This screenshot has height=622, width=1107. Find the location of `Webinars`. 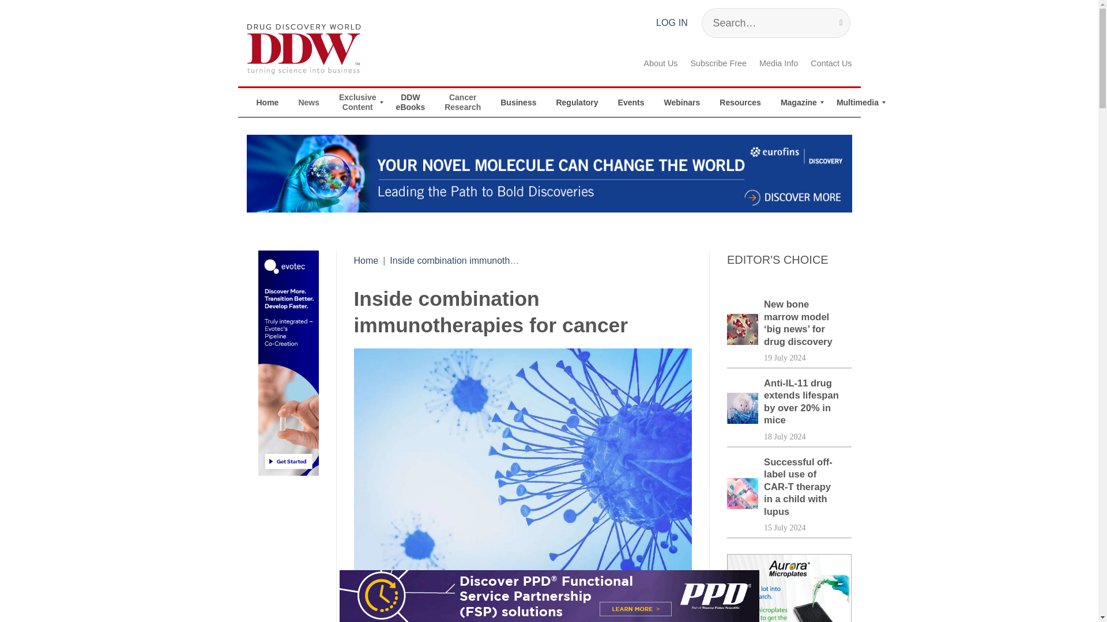

Webinars is located at coordinates (682, 103).